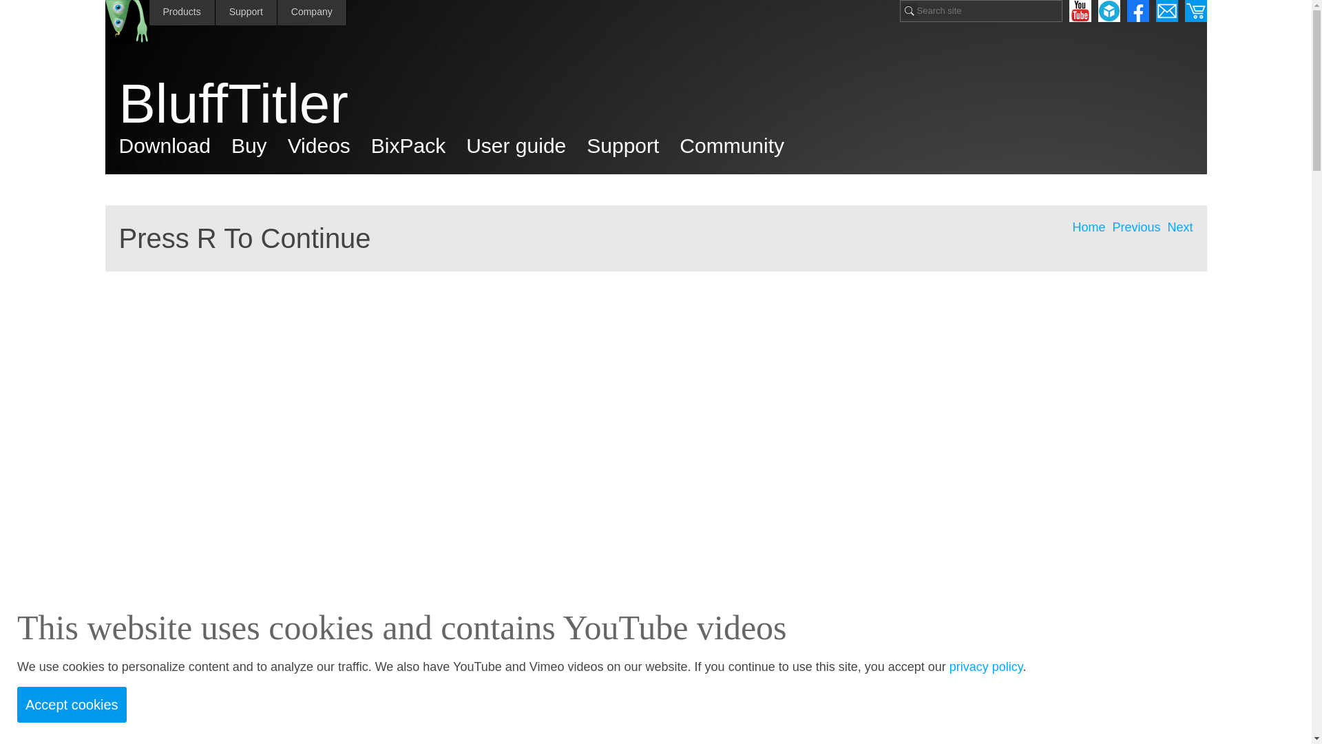  I want to click on Visit our Facebook page, so click(1137, 11).